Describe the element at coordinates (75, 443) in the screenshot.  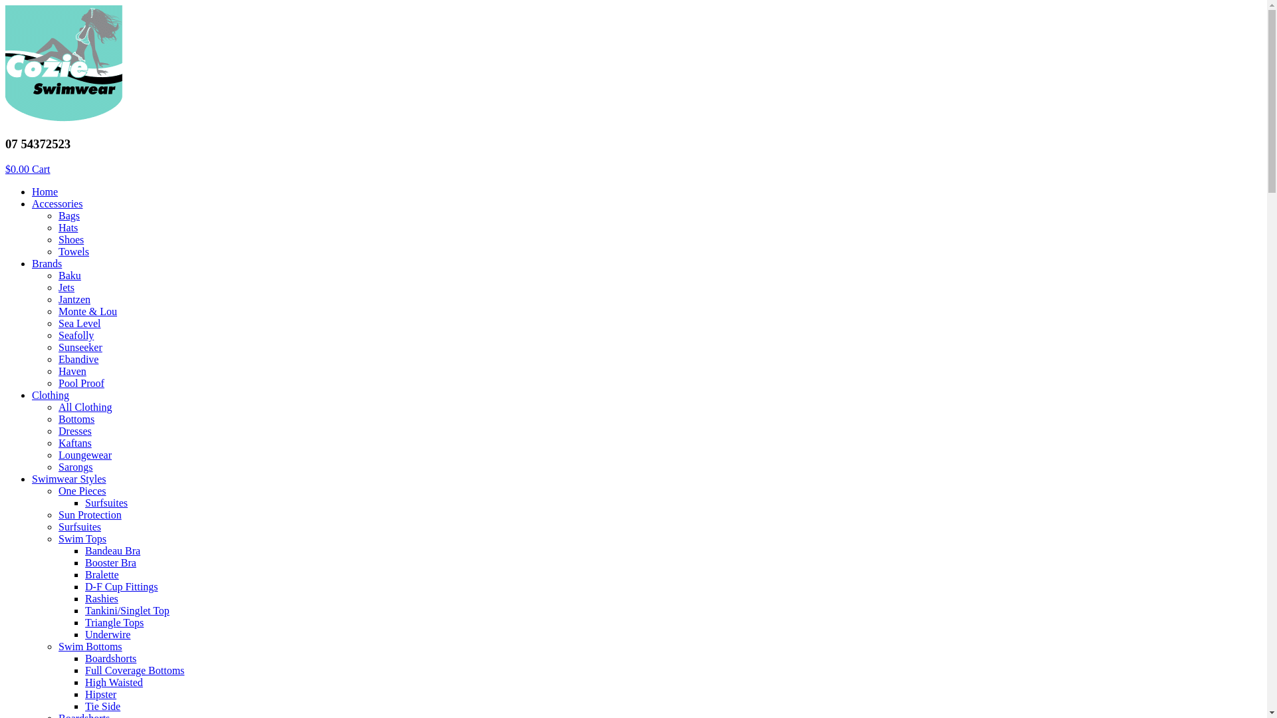
I see `Kaftans` at that location.